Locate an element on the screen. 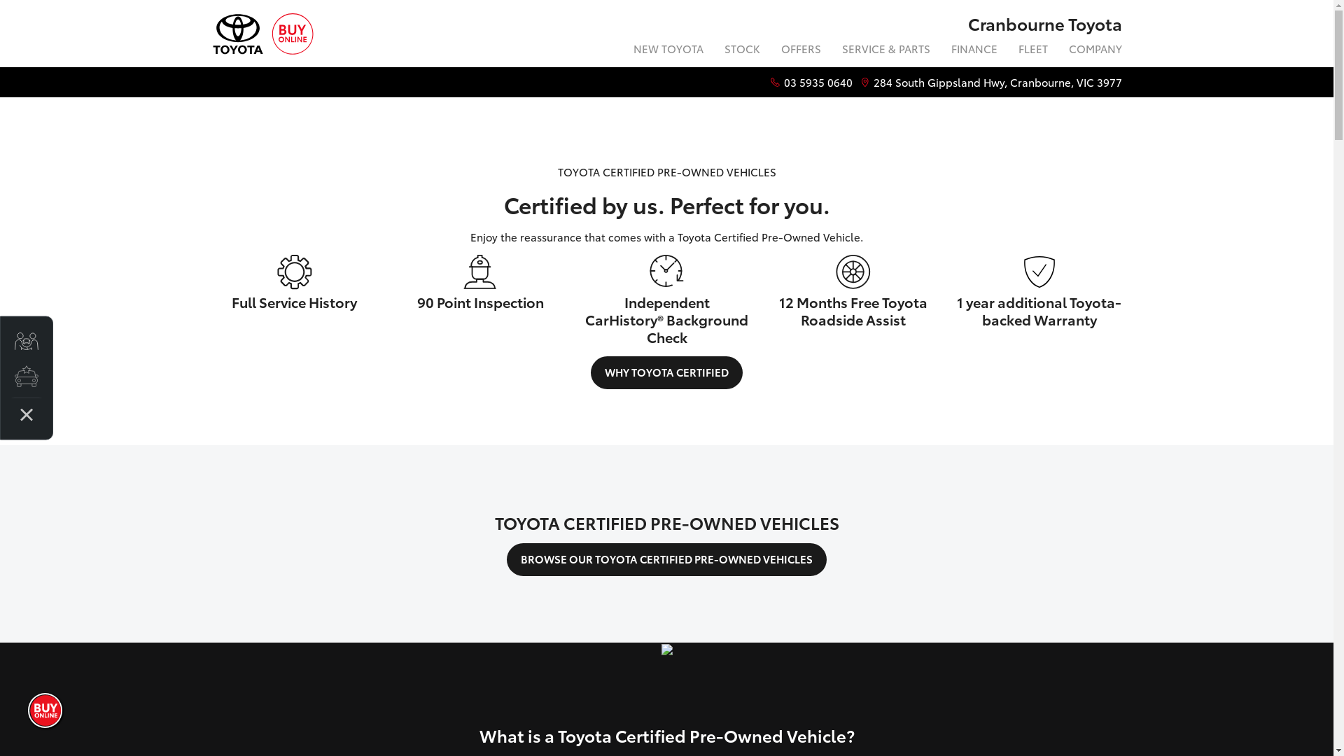  284 South Gippsland Hwy, Cranbourne, VIC 3977 is located at coordinates (998, 83).